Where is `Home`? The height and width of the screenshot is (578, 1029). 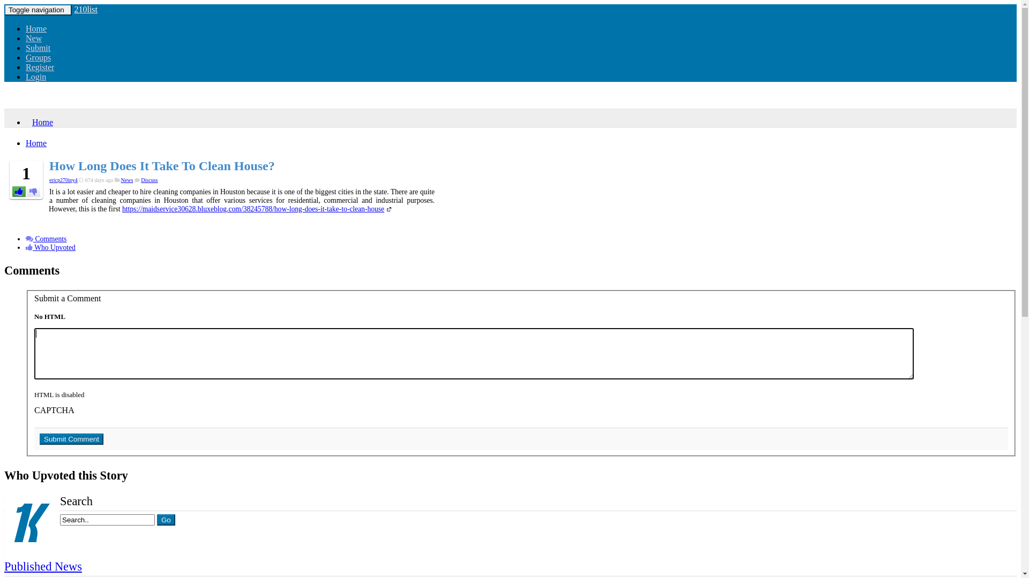
Home is located at coordinates (40, 122).